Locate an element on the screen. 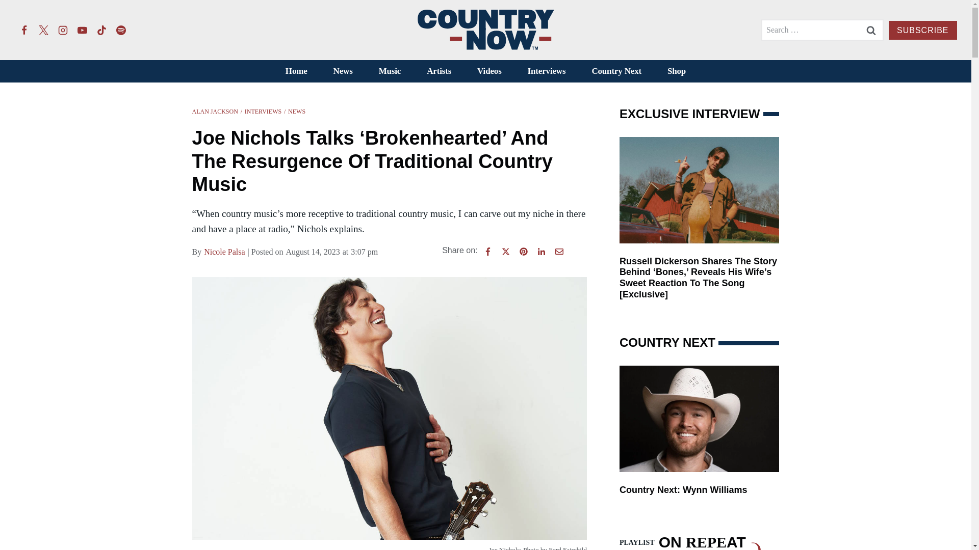 This screenshot has height=550, width=979. Nicole Palsa is located at coordinates (224, 252).